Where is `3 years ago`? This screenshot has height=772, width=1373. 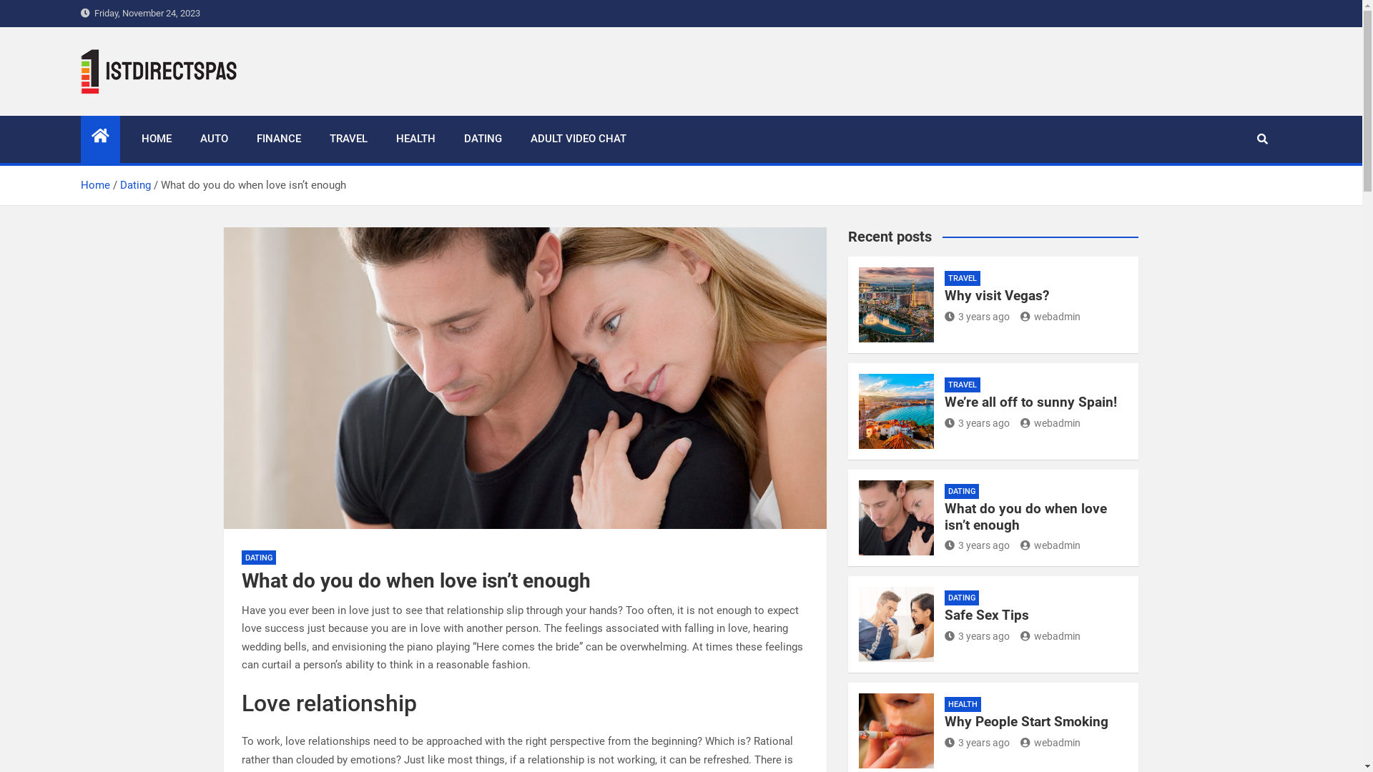
3 years ago is located at coordinates (977, 545).